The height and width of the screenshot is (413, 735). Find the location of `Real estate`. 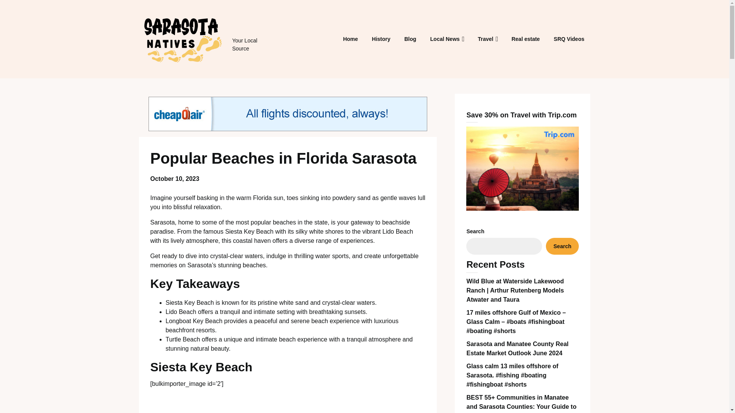

Real estate is located at coordinates (526, 39).